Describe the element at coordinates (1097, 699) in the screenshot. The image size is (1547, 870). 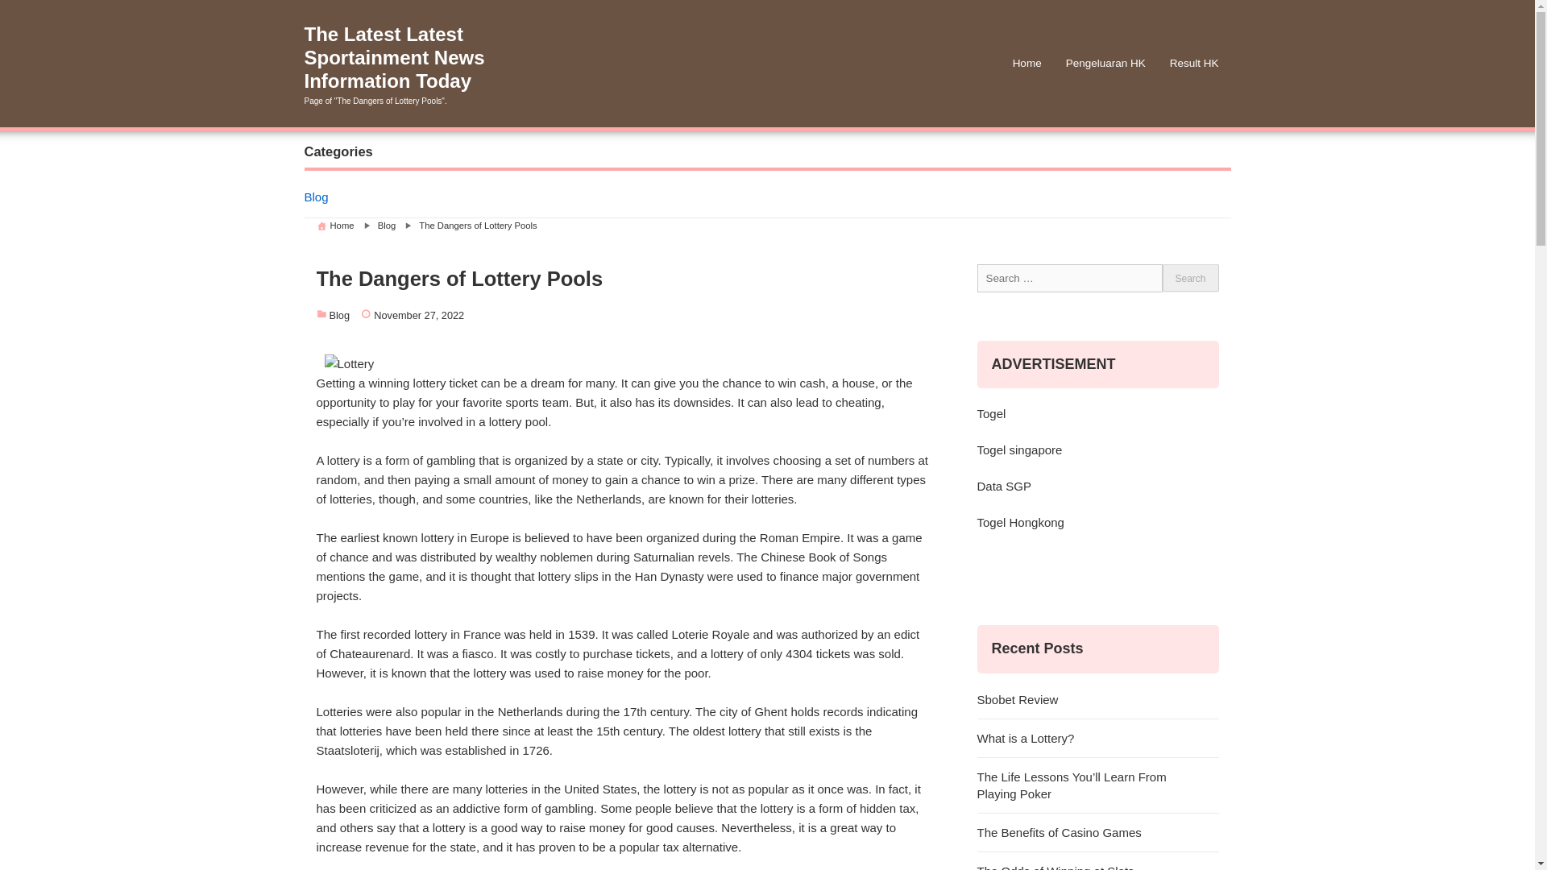
I see `Sbobet Review` at that location.